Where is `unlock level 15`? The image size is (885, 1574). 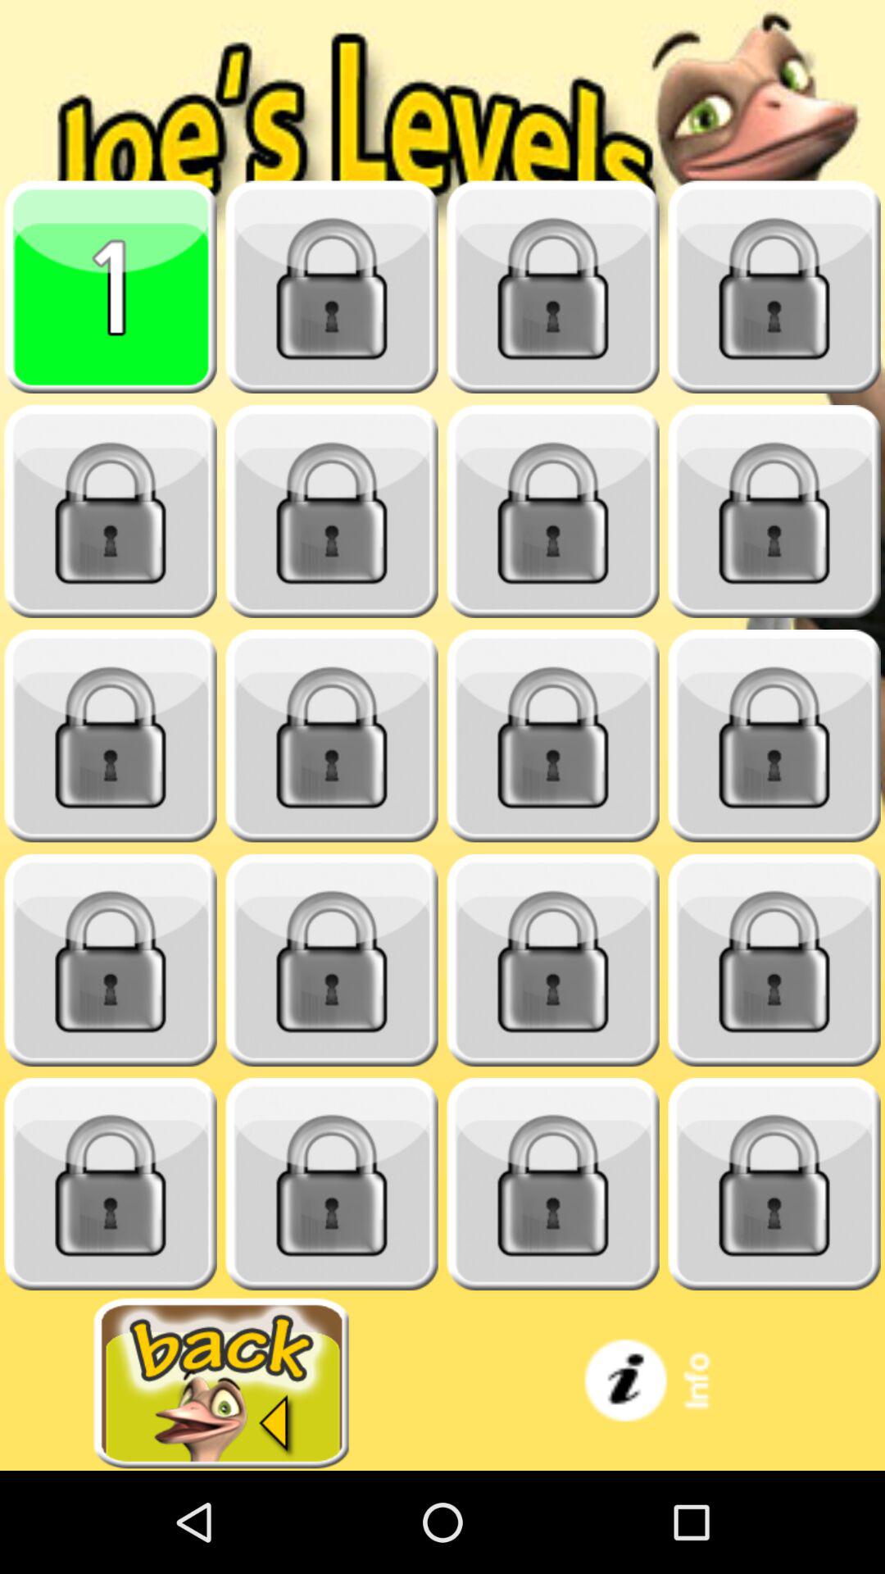
unlock level 15 is located at coordinates (553, 961).